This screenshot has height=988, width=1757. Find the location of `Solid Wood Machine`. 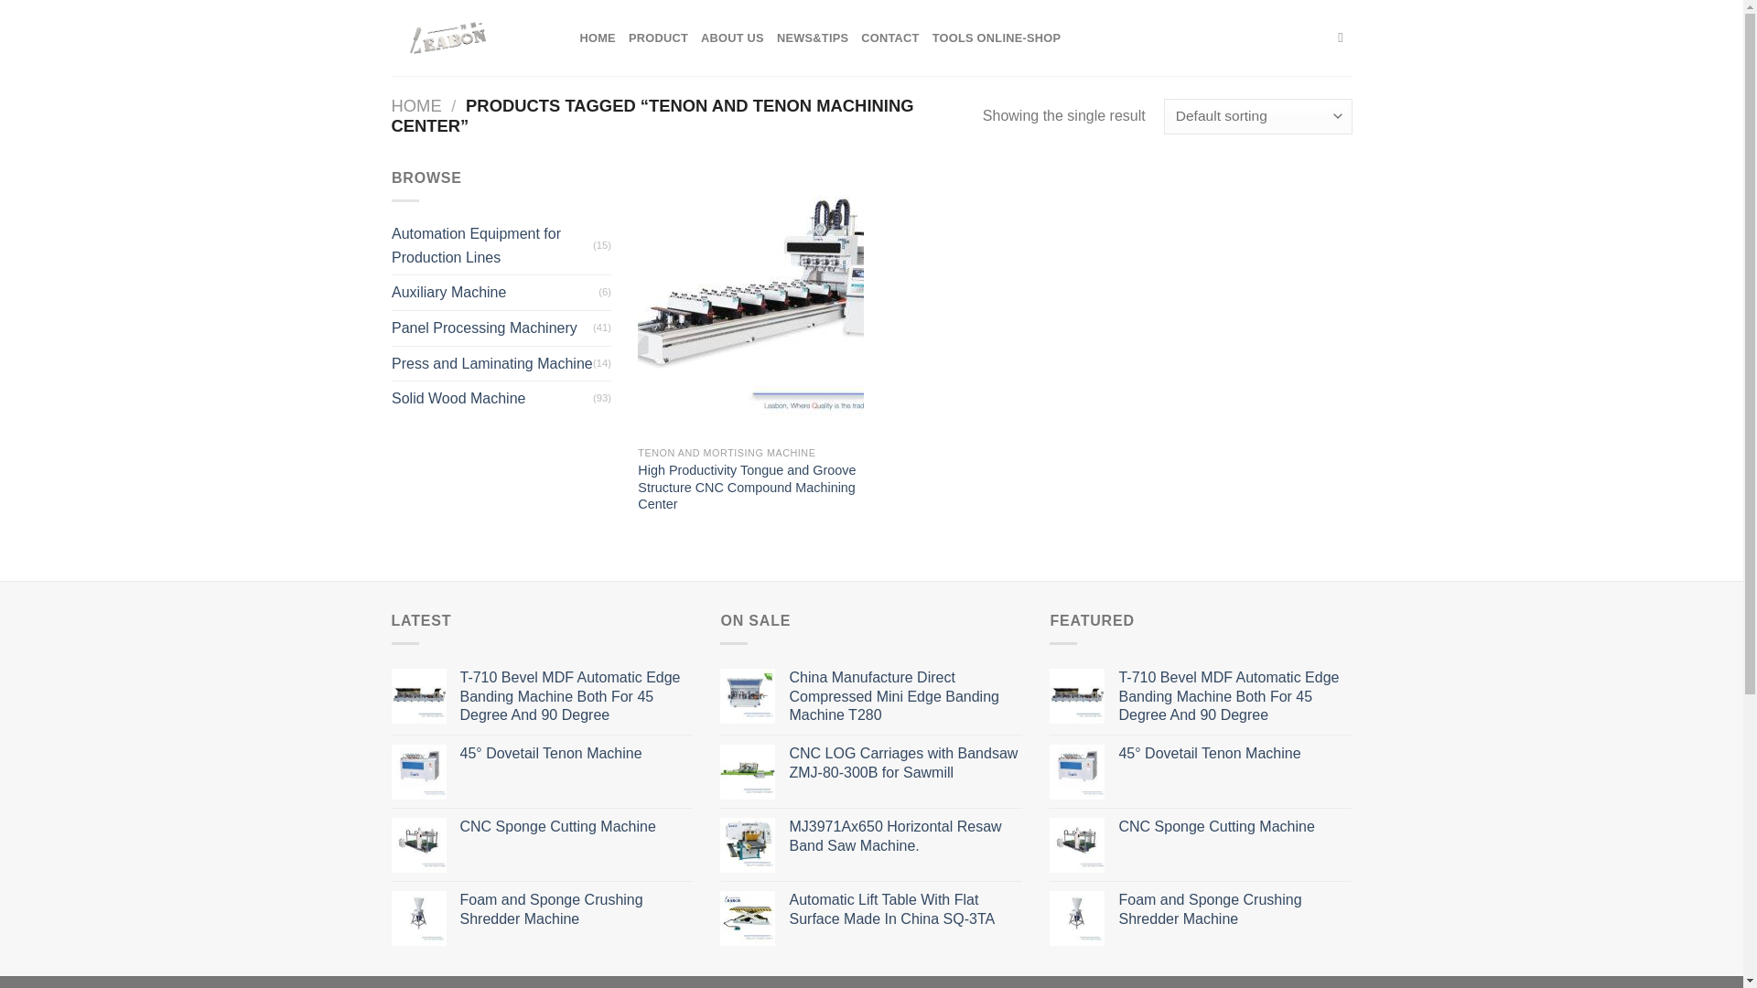

Solid Wood Machine is located at coordinates (492, 398).